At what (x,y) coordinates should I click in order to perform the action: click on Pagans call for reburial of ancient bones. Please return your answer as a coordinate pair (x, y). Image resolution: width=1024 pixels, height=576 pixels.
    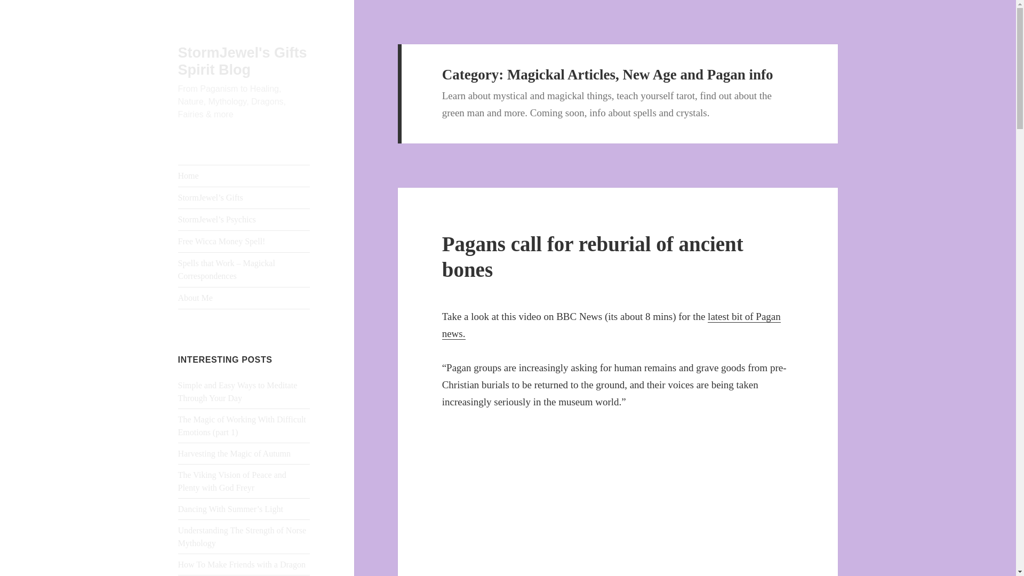
    Looking at the image, I should click on (593, 257).